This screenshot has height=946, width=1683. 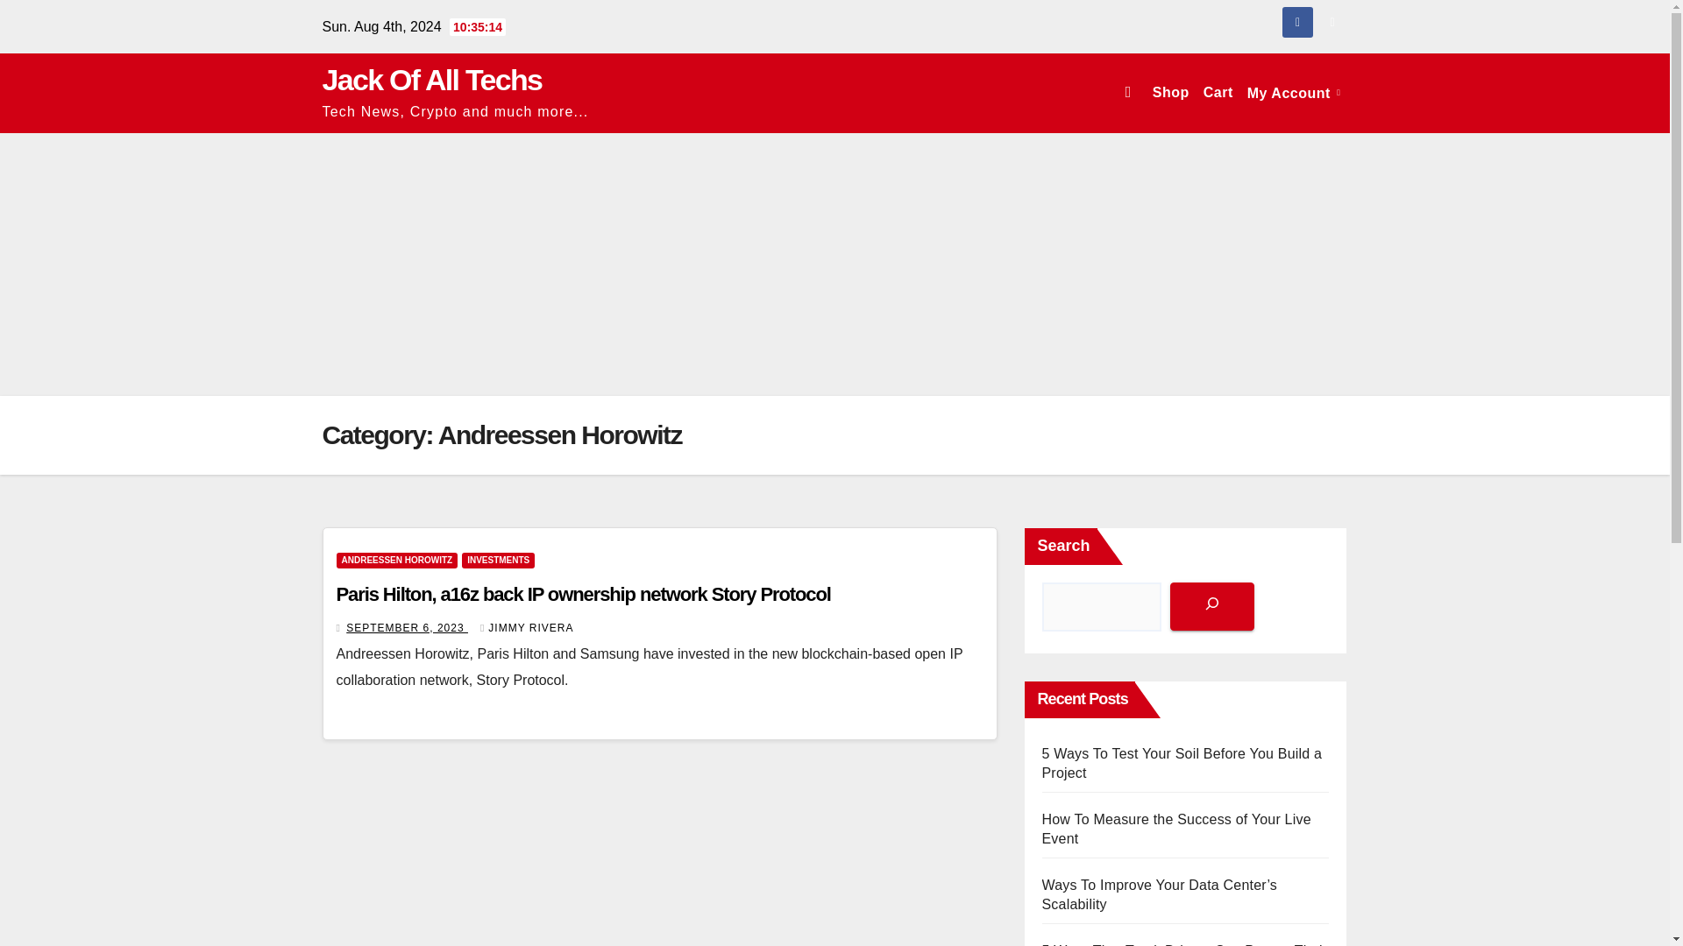 I want to click on Jack Of All Techs, so click(x=432, y=80).